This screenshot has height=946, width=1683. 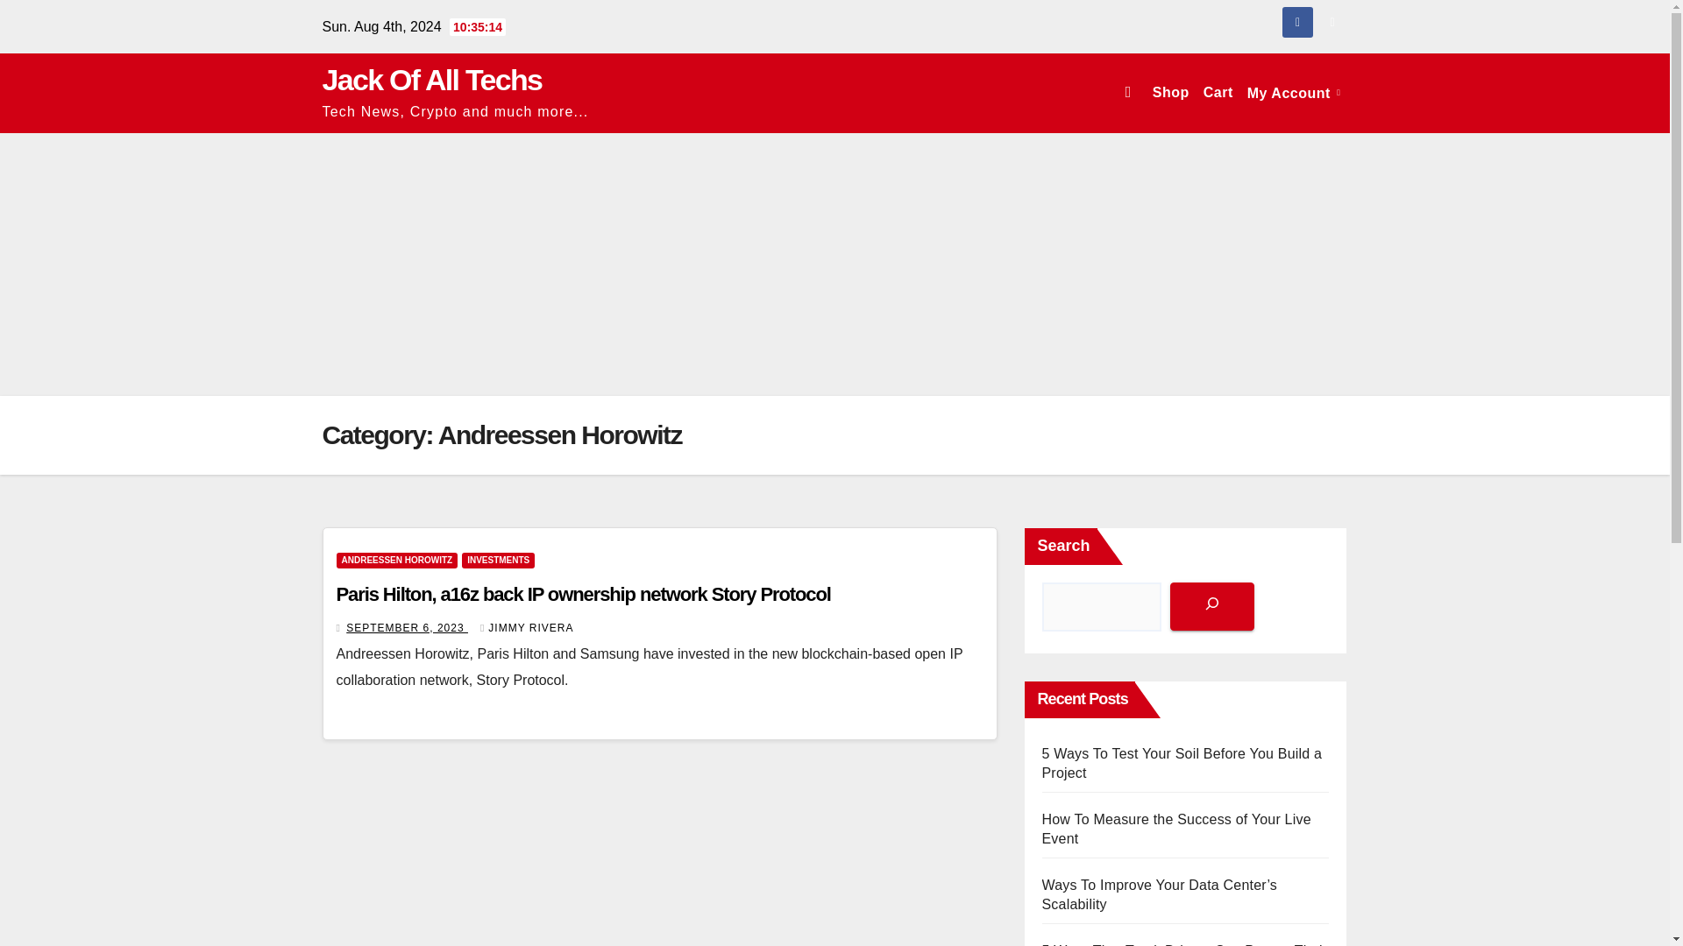 I want to click on Jack Of All Techs, so click(x=432, y=80).